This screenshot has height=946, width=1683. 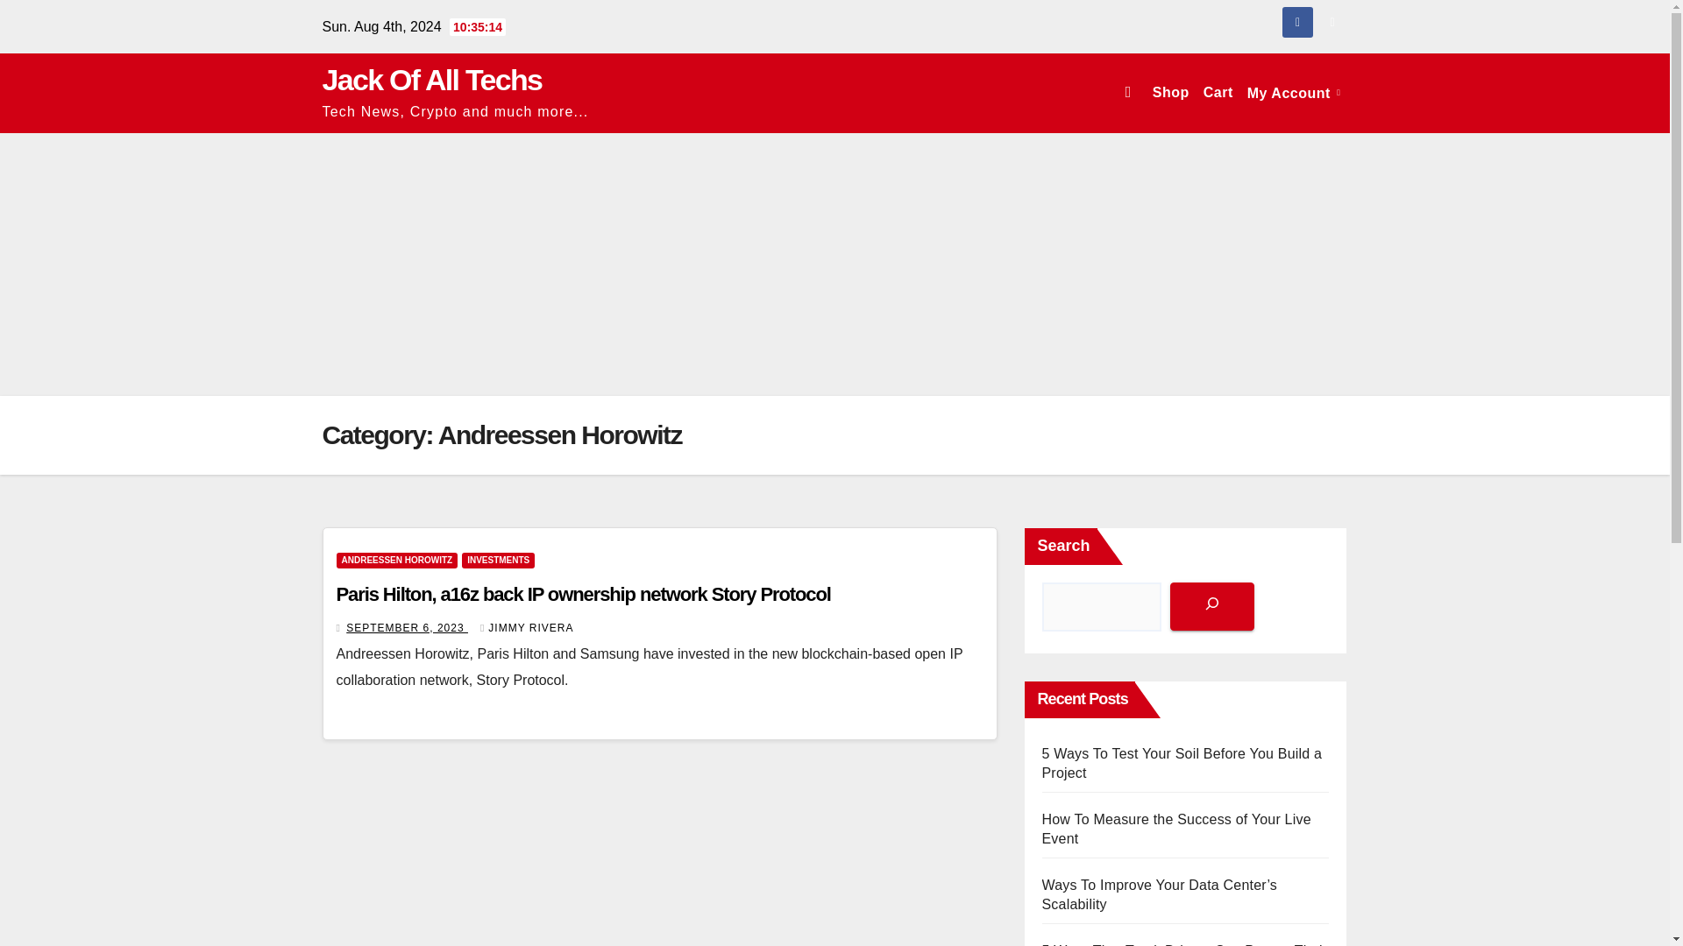 I want to click on Jack Of All Techs, so click(x=432, y=80).